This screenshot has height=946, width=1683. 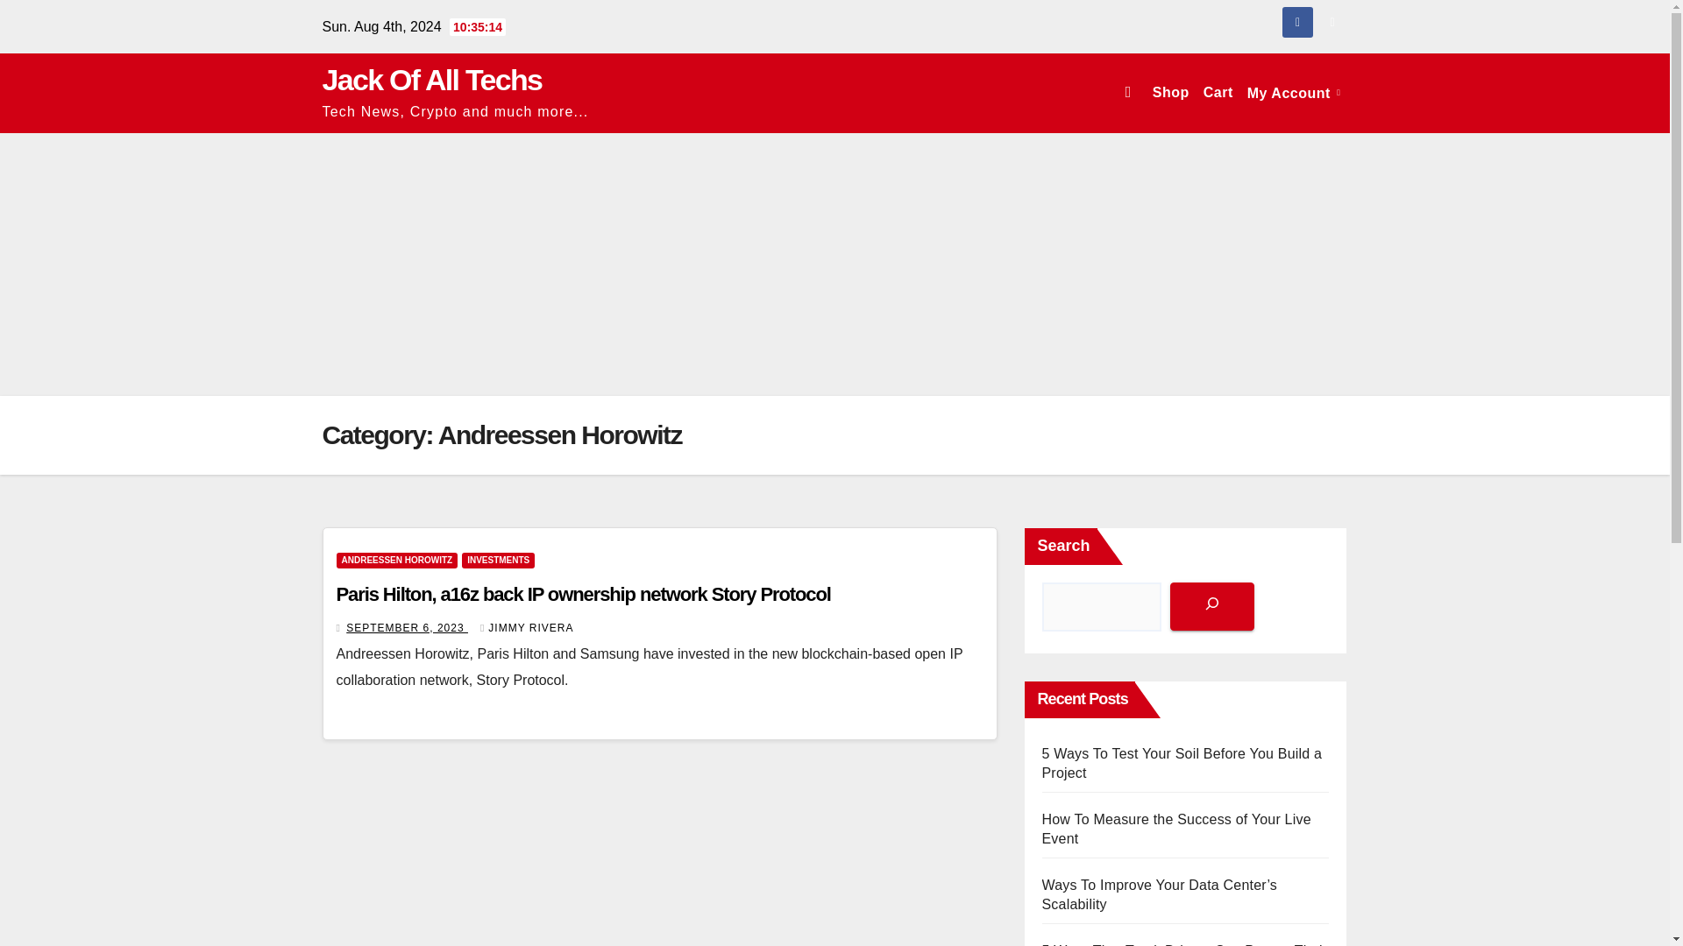 I want to click on Jack Of All Techs, so click(x=432, y=80).